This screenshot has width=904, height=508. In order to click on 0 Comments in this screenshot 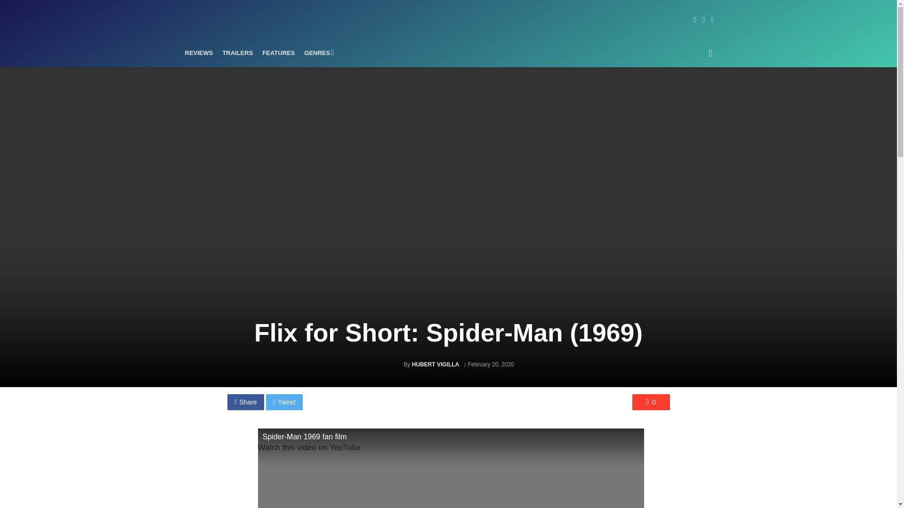, I will do `click(651, 402)`.